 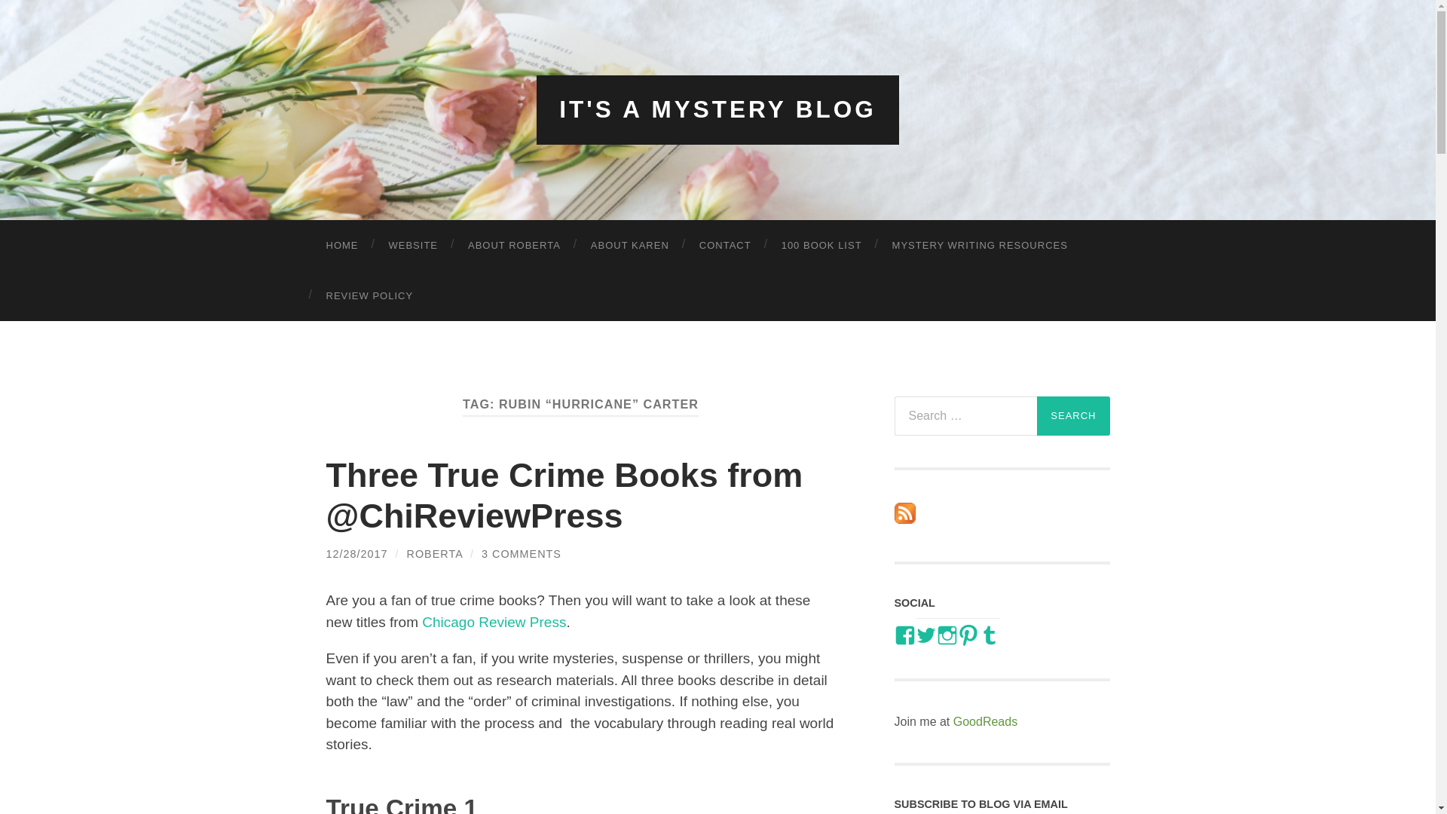 What do you see at coordinates (1073, 415) in the screenshot?
I see `Search` at bounding box center [1073, 415].